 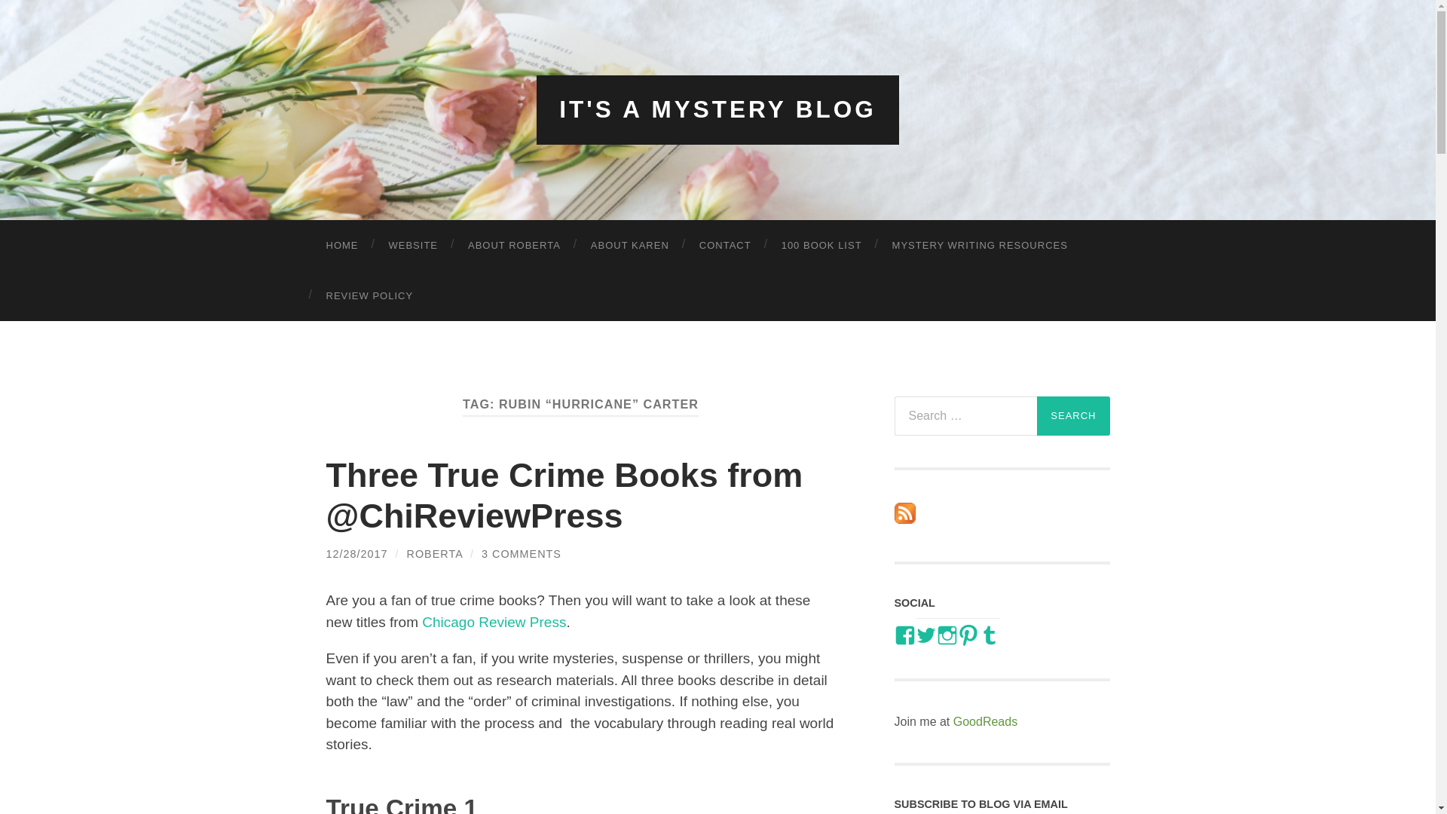 What do you see at coordinates (1073, 415) in the screenshot?
I see `Search` at bounding box center [1073, 415].